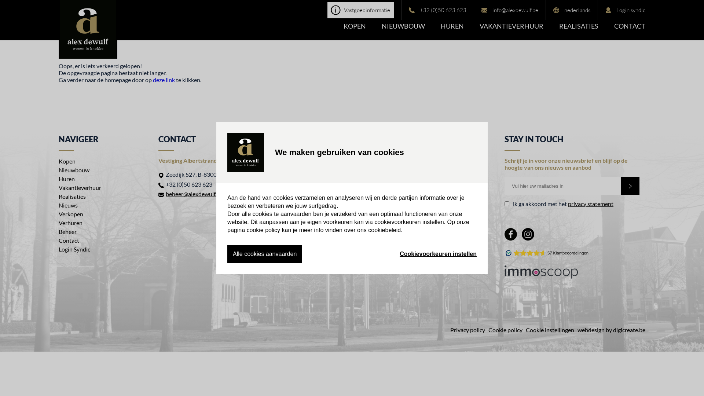  What do you see at coordinates (438, 254) in the screenshot?
I see `Cookievoorkeuren instellen` at bounding box center [438, 254].